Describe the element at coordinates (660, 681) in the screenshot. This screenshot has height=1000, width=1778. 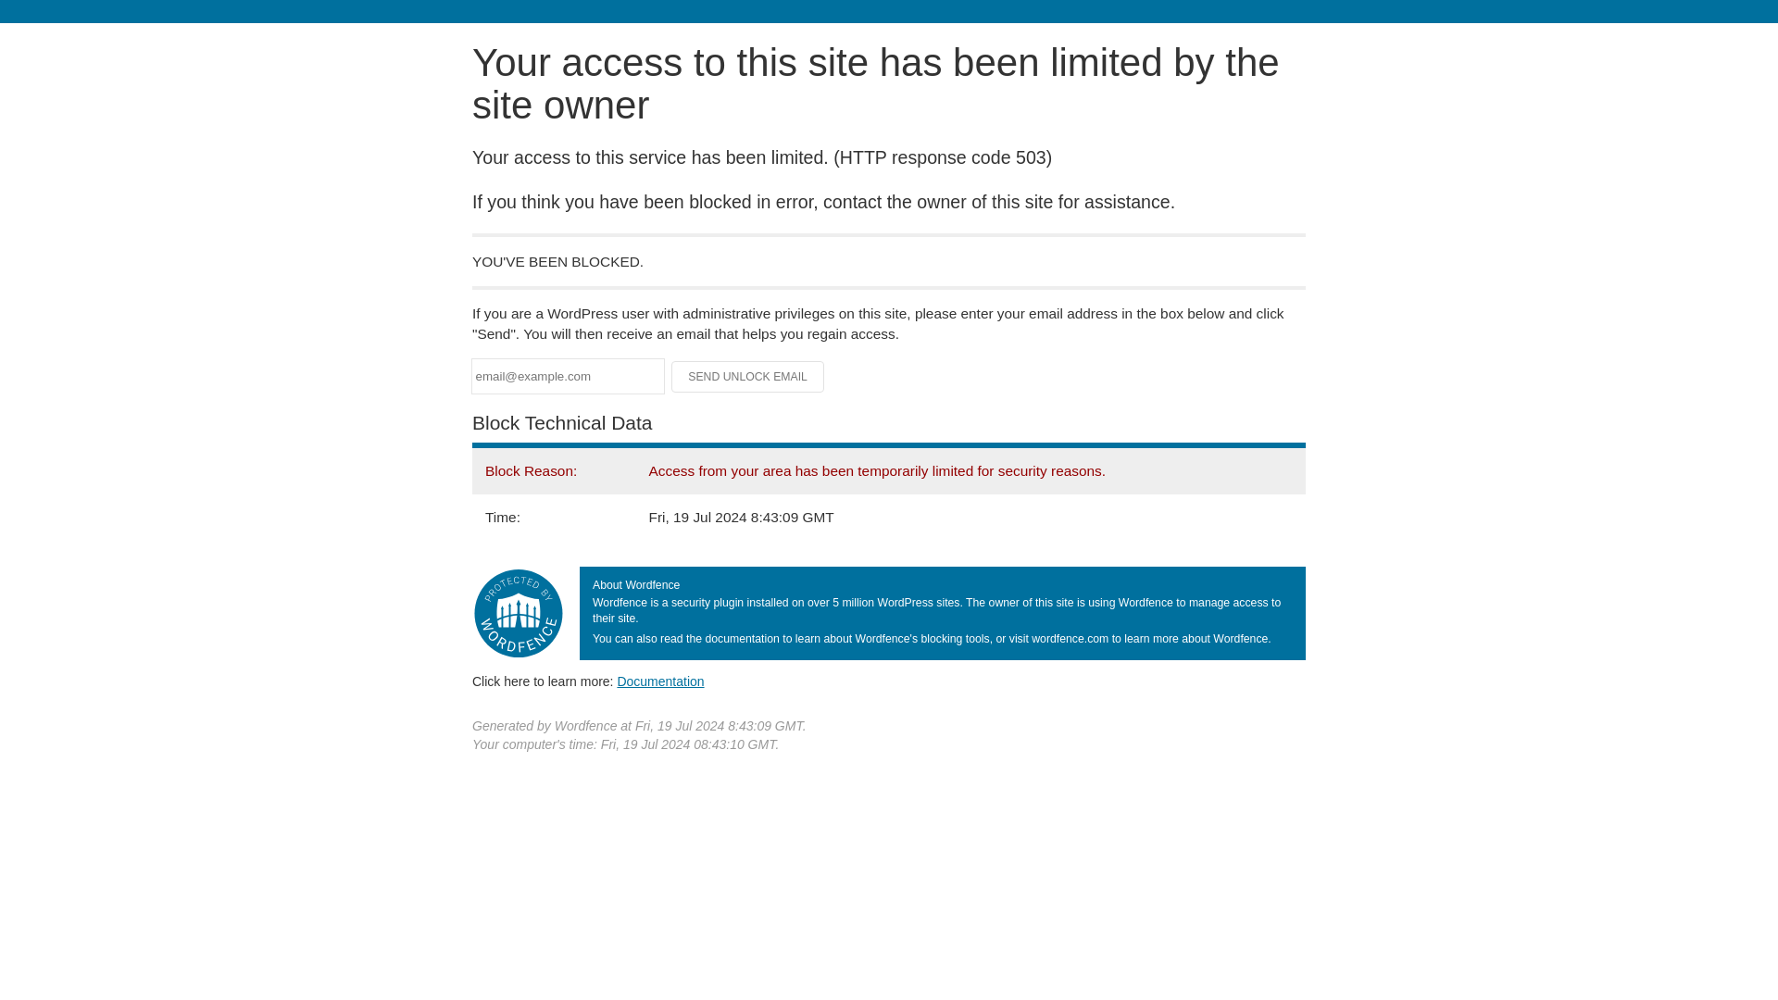
I see `Documentation` at that location.